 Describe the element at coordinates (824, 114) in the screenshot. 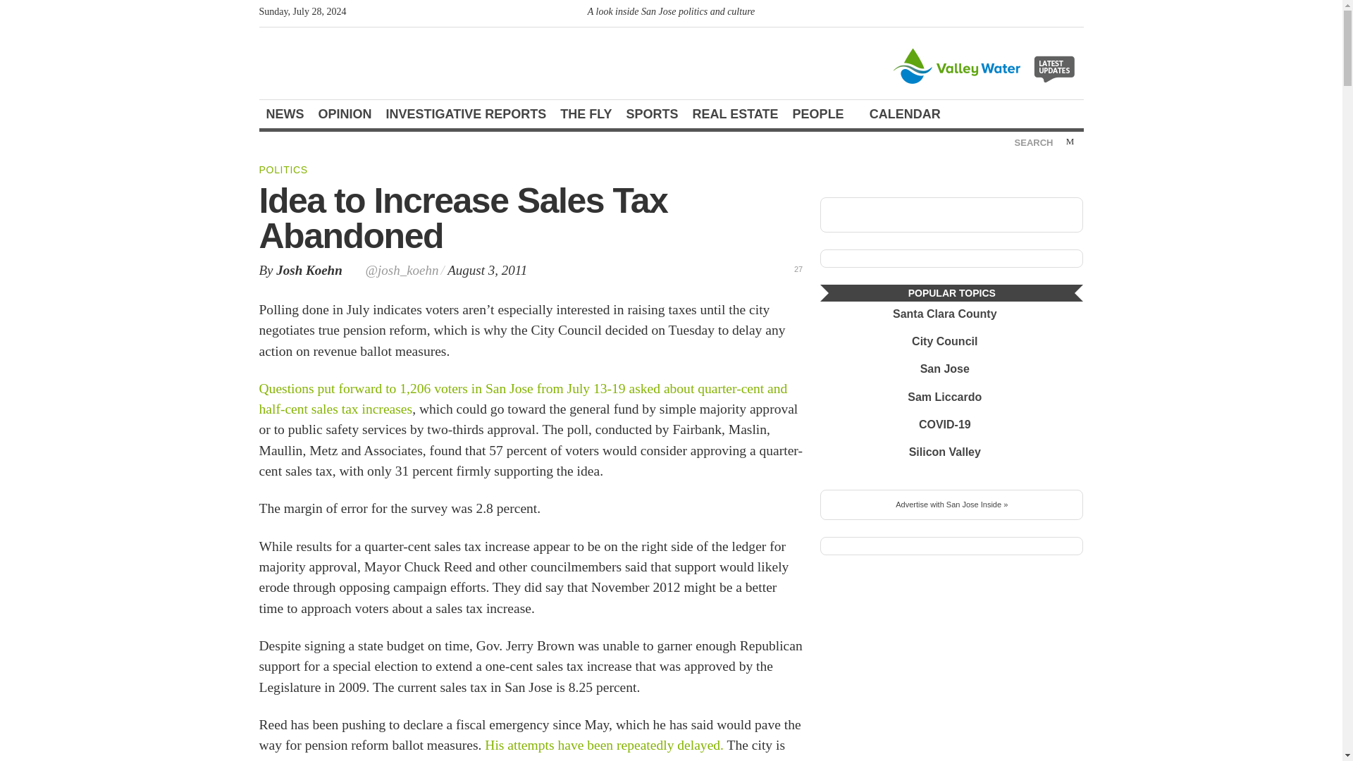

I see `PEOPLE` at that location.